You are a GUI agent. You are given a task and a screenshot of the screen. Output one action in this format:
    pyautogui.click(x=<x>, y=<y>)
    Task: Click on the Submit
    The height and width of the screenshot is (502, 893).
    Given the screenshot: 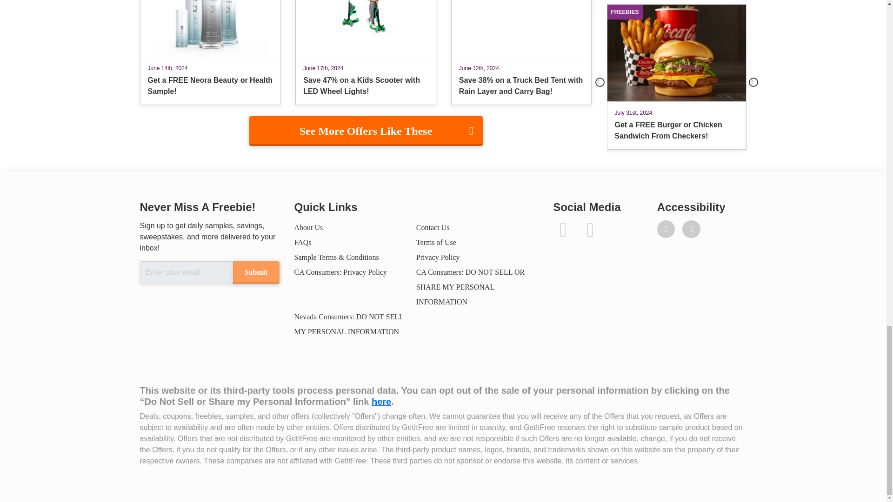 What is the action you would take?
    pyautogui.click(x=255, y=272)
    